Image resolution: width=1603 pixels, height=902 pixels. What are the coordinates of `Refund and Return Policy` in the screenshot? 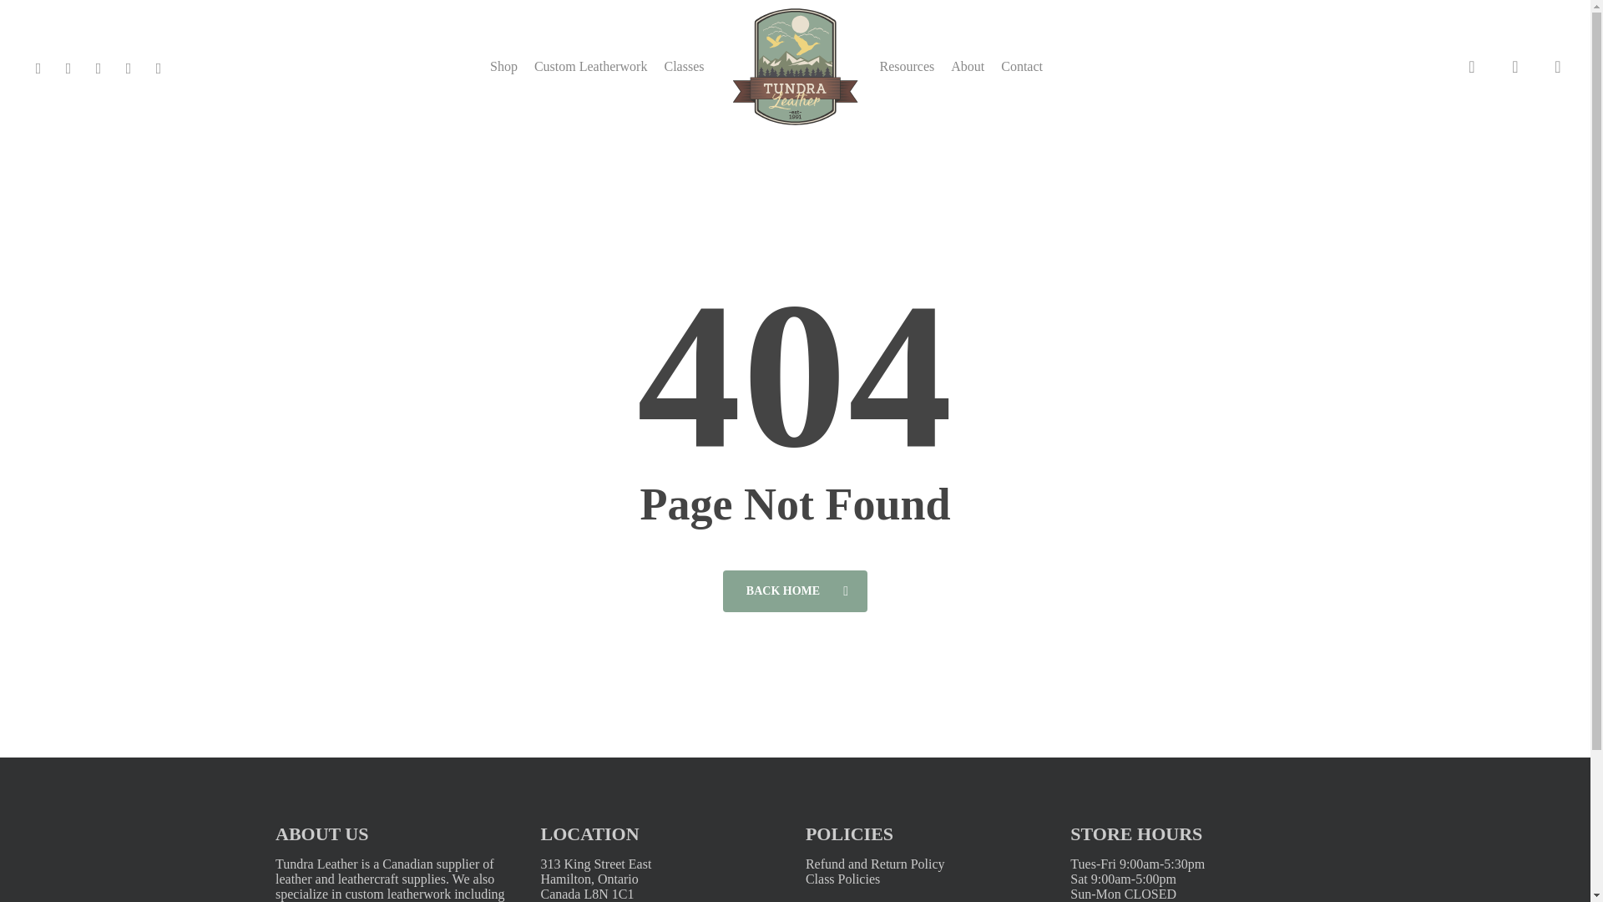 It's located at (875, 864).